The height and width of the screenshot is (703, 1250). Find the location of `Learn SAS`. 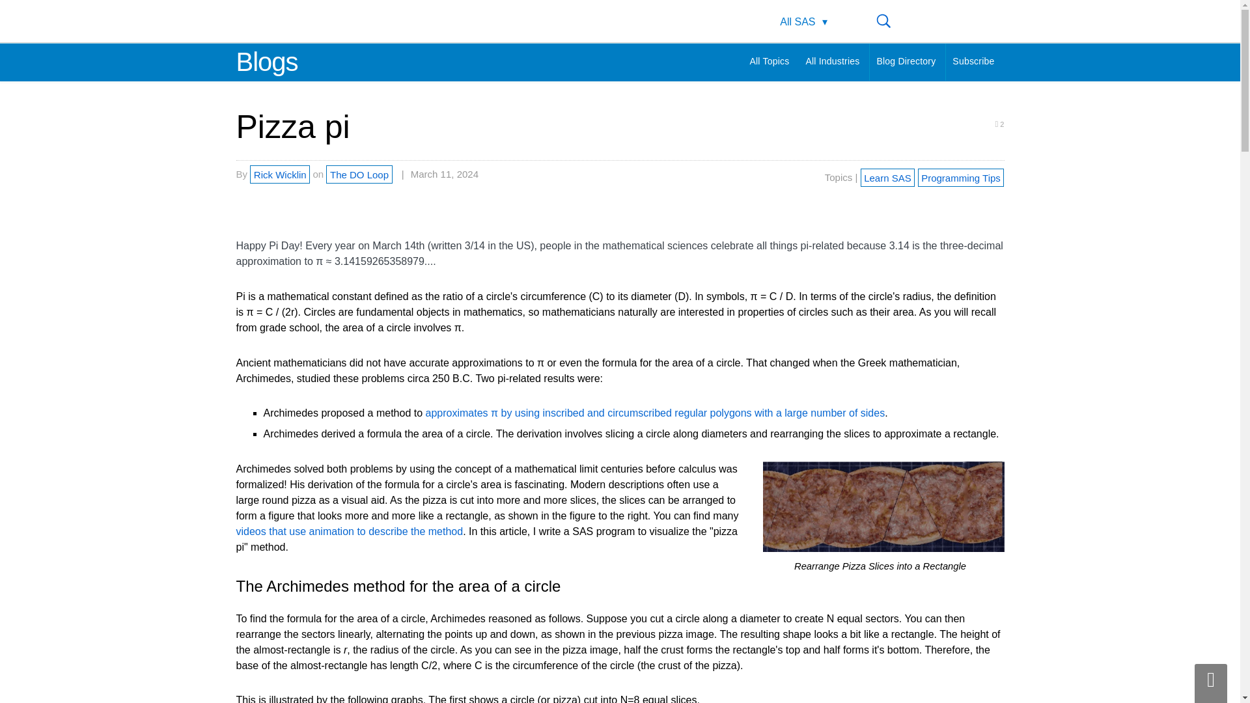

Learn SAS is located at coordinates (888, 177).